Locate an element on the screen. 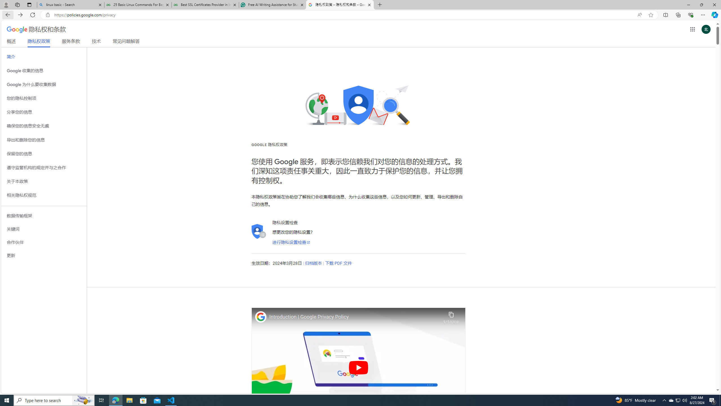 The width and height of the screenshot is (721, 406). Split screen is located at coordinates (666, 15).